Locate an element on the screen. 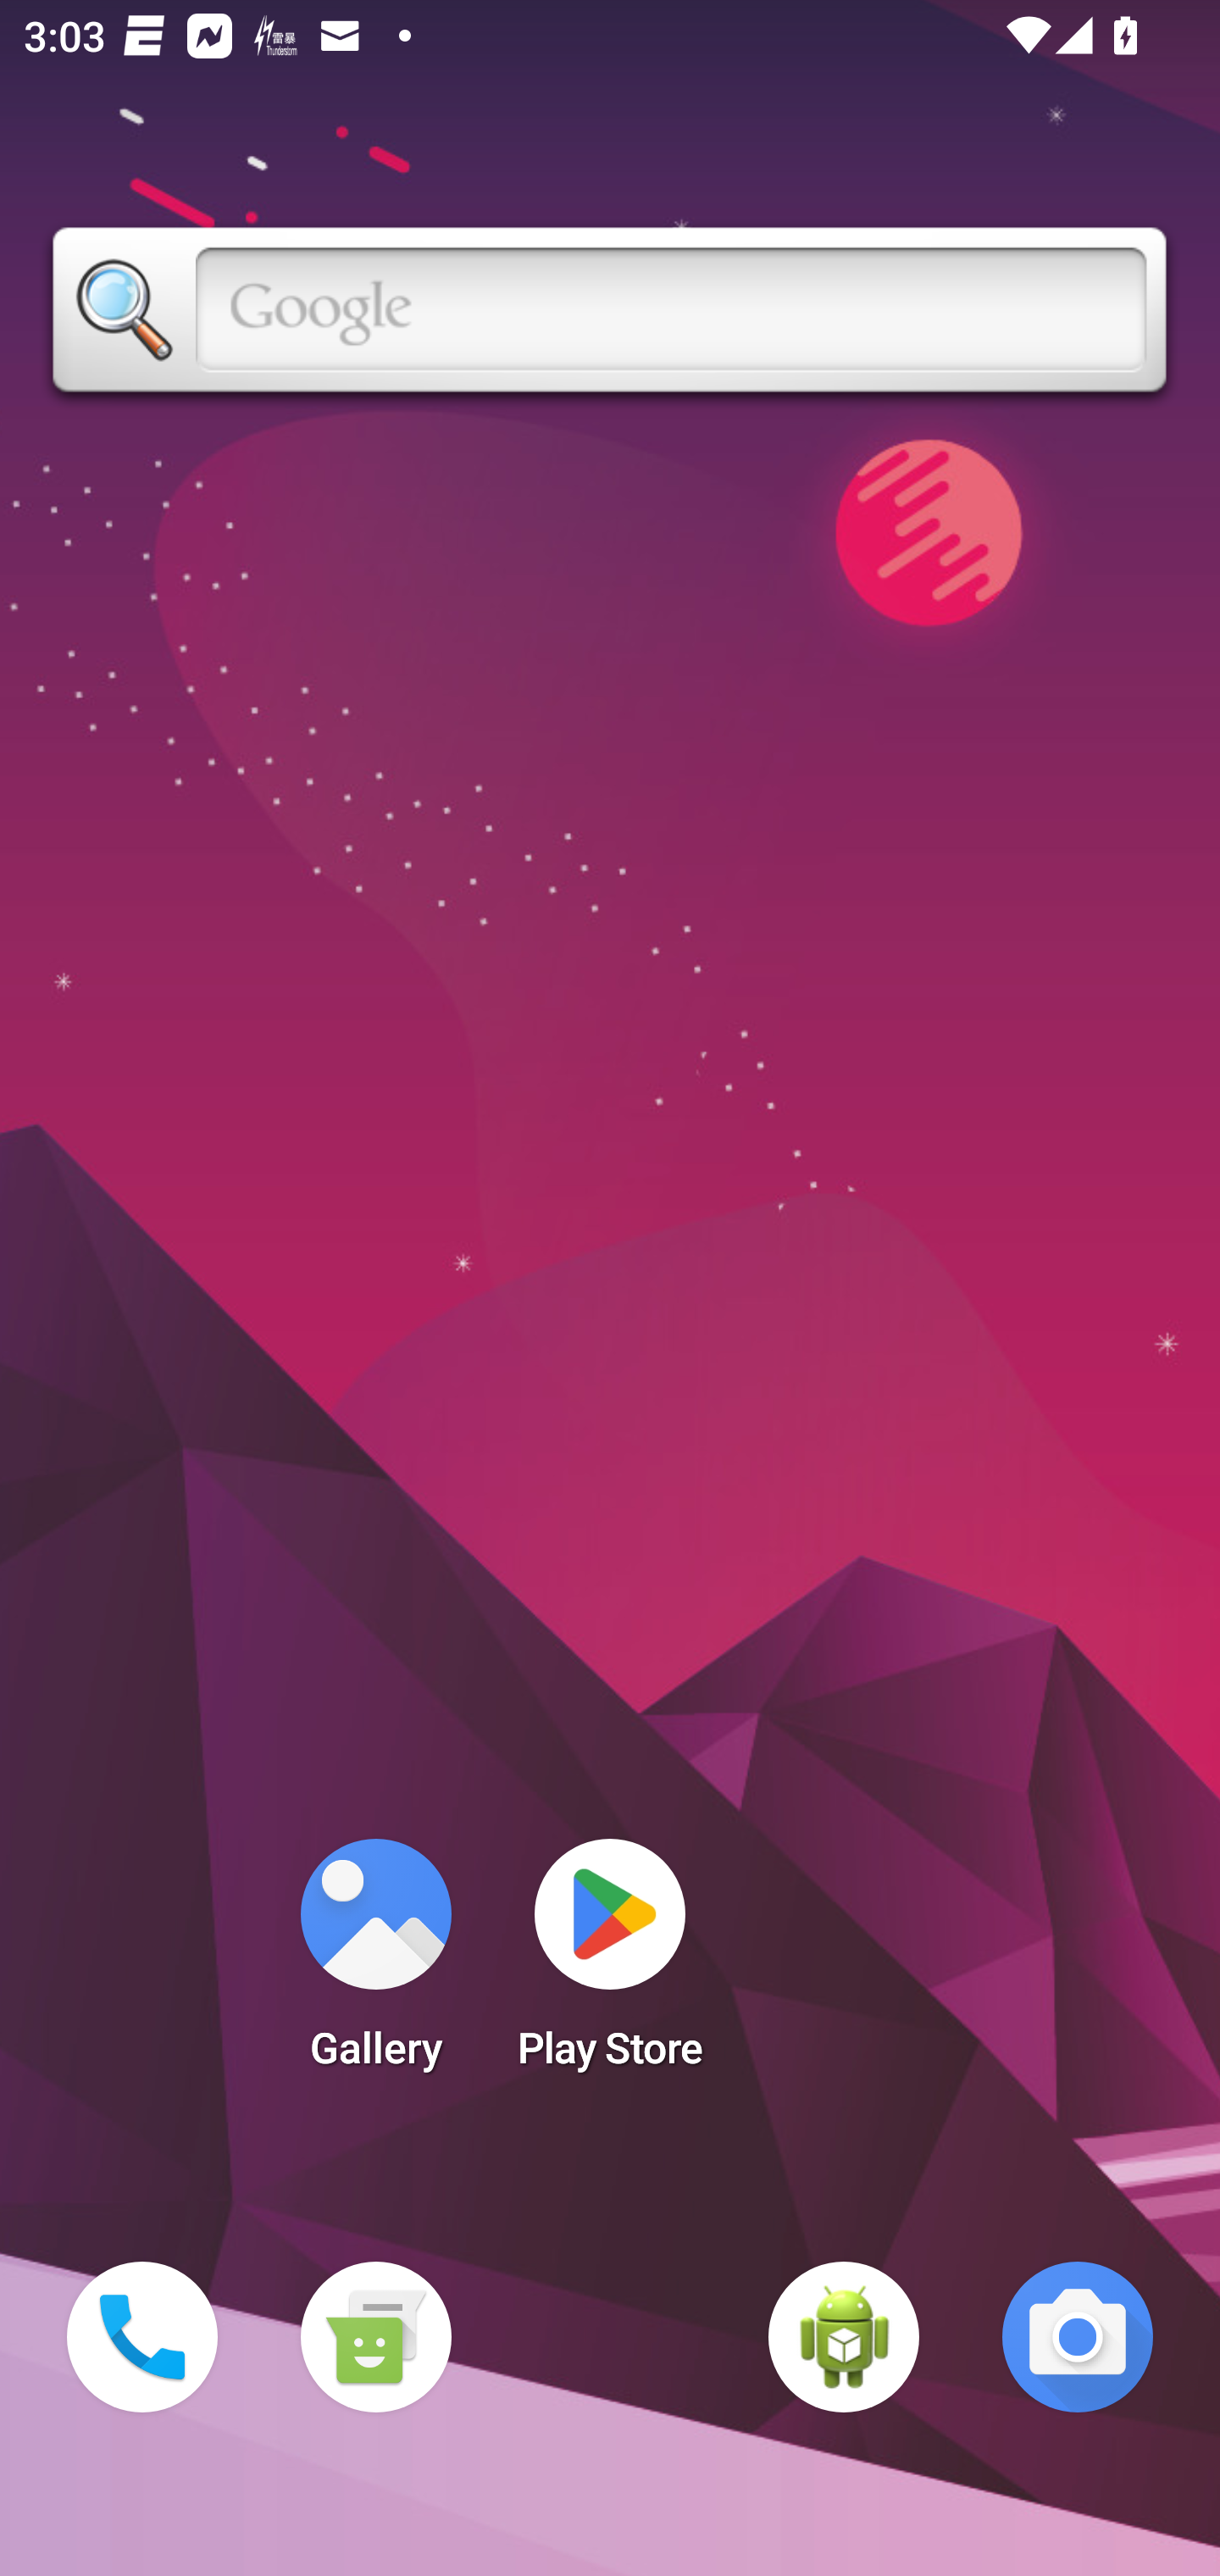  WebView Browser Tester is located at coordinates (844, 2337).